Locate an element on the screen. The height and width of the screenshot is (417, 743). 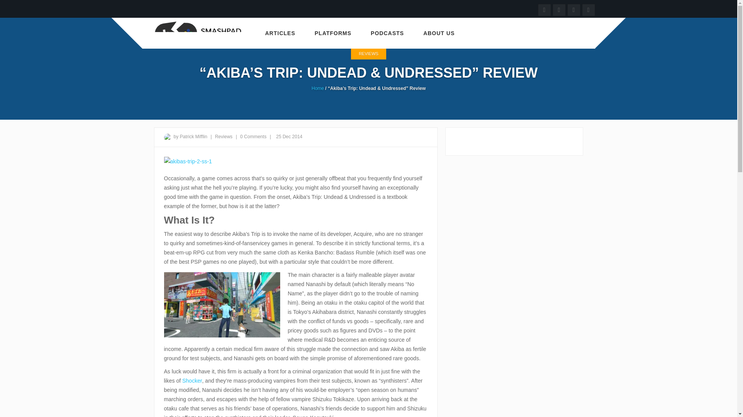
Shocker is located at coordinates (192, 381).